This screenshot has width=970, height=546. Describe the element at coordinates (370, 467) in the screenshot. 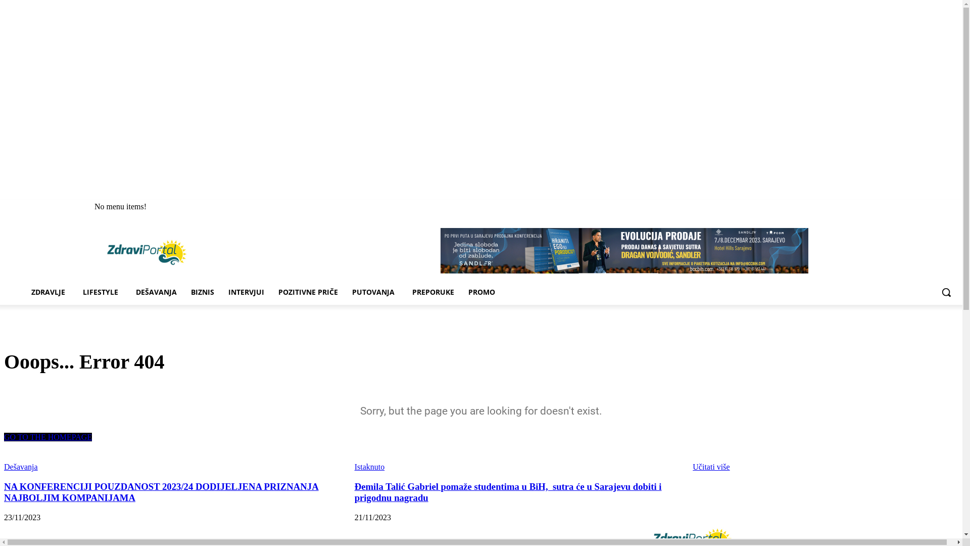

I see `Istaknuto` at that location.